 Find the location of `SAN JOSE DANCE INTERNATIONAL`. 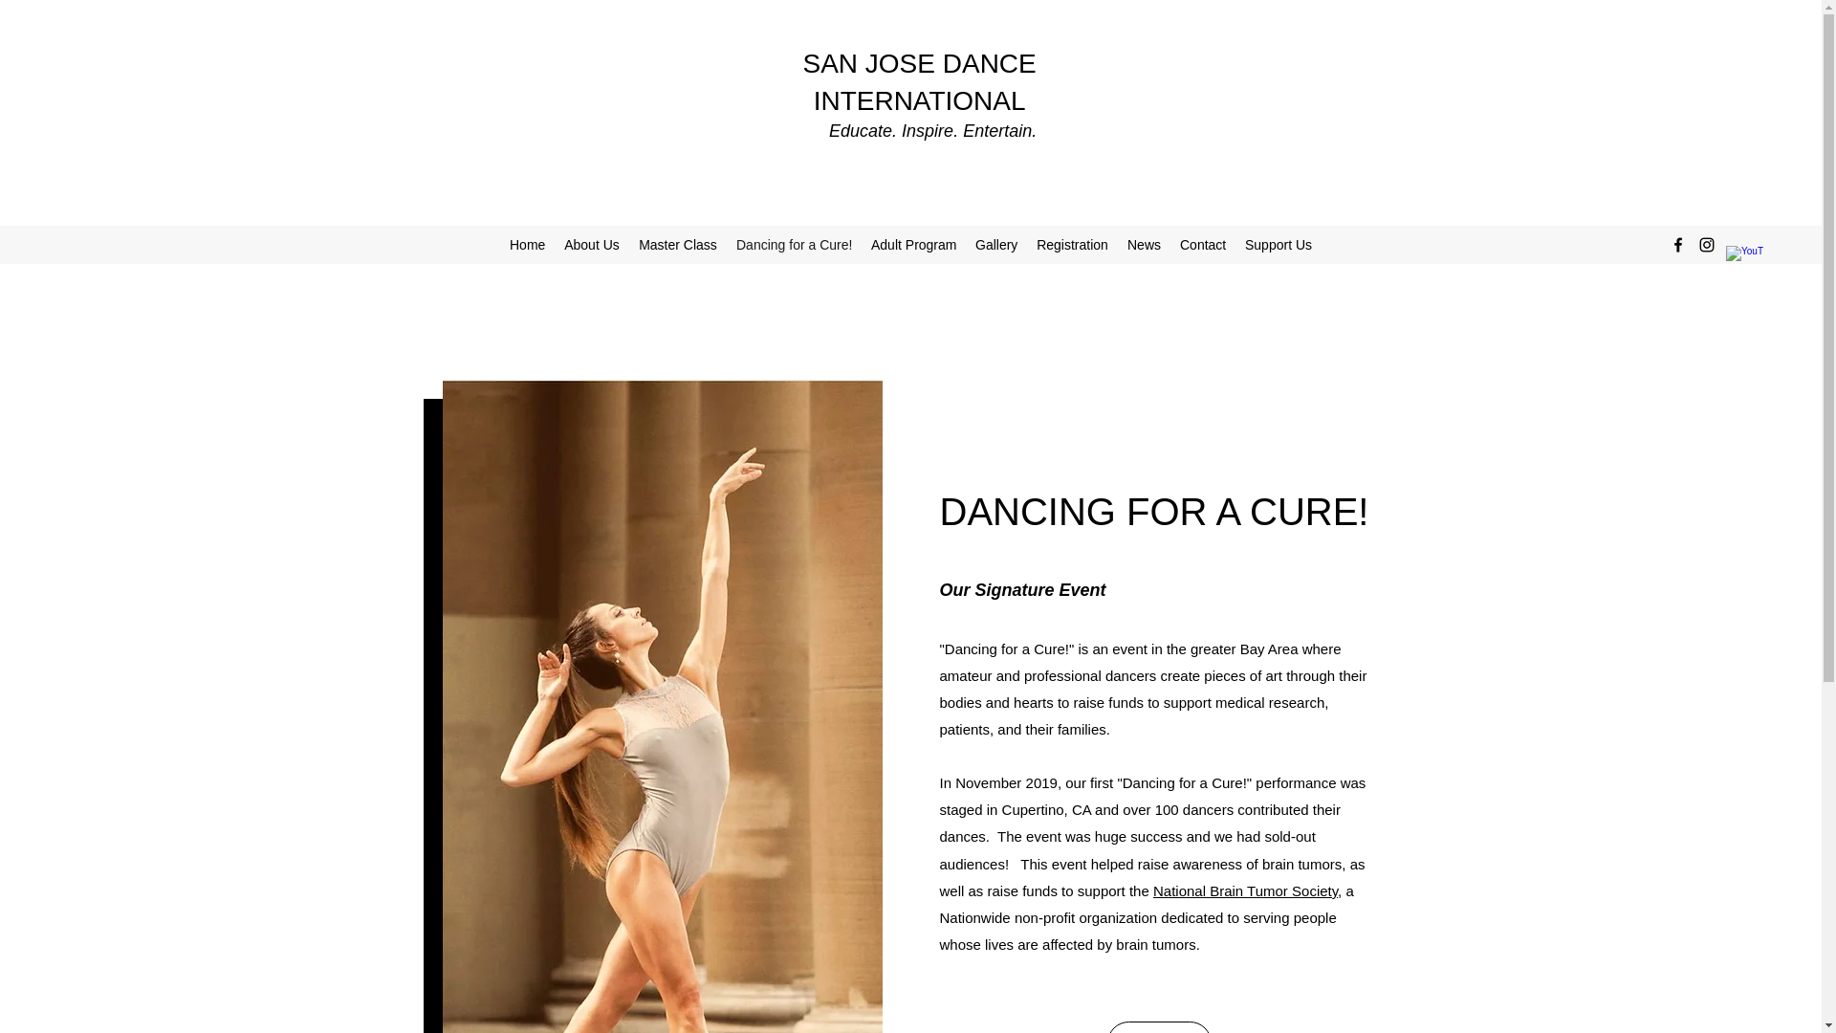

SAN JOSE DANCE INTERNATIONAL is located at coordinates (918, 81).